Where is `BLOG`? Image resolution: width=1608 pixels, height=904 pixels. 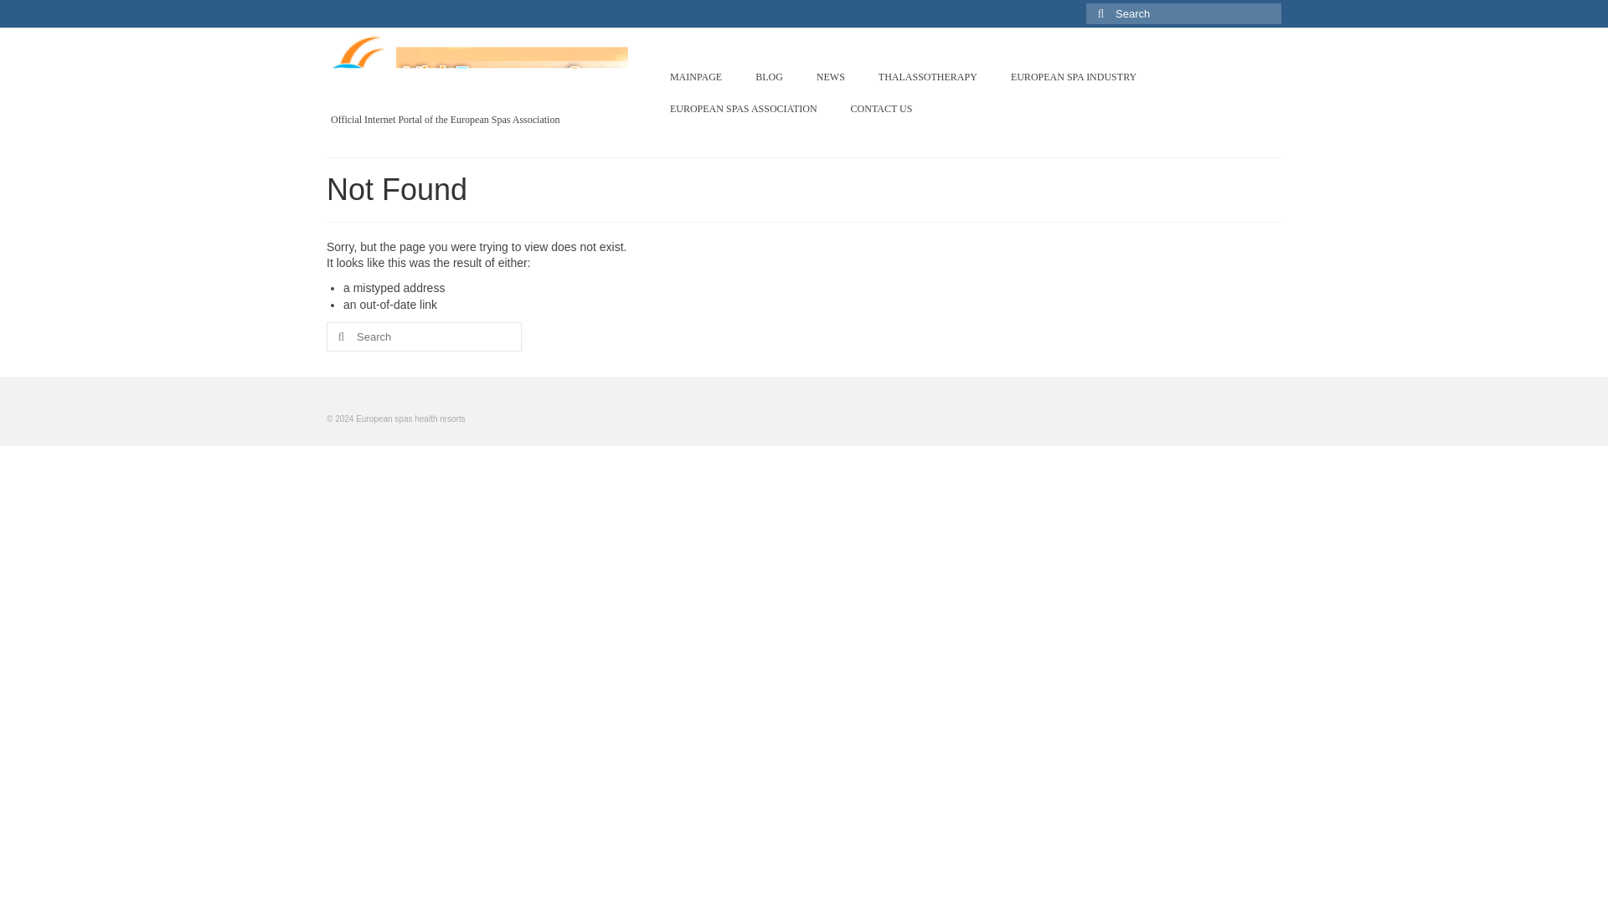
BLOG is located at coordinates (769, 77).